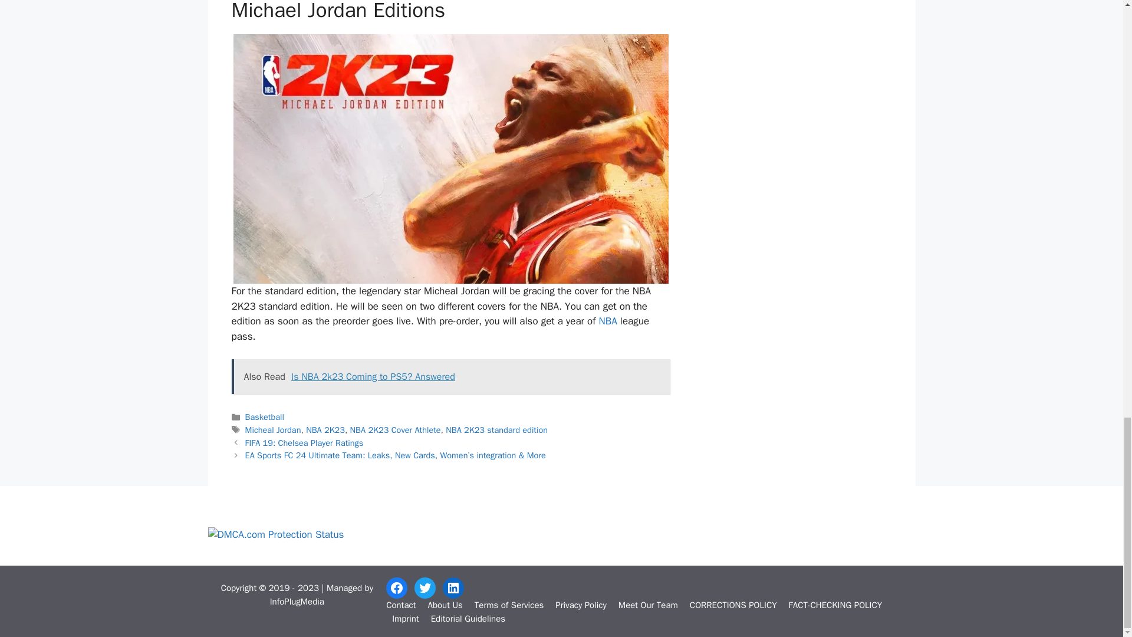 The width and height of the screenshot is (1132, 637). Describe the element at coordinates (453, 587) in the screenshot. I see `LinkedIn` at that location.